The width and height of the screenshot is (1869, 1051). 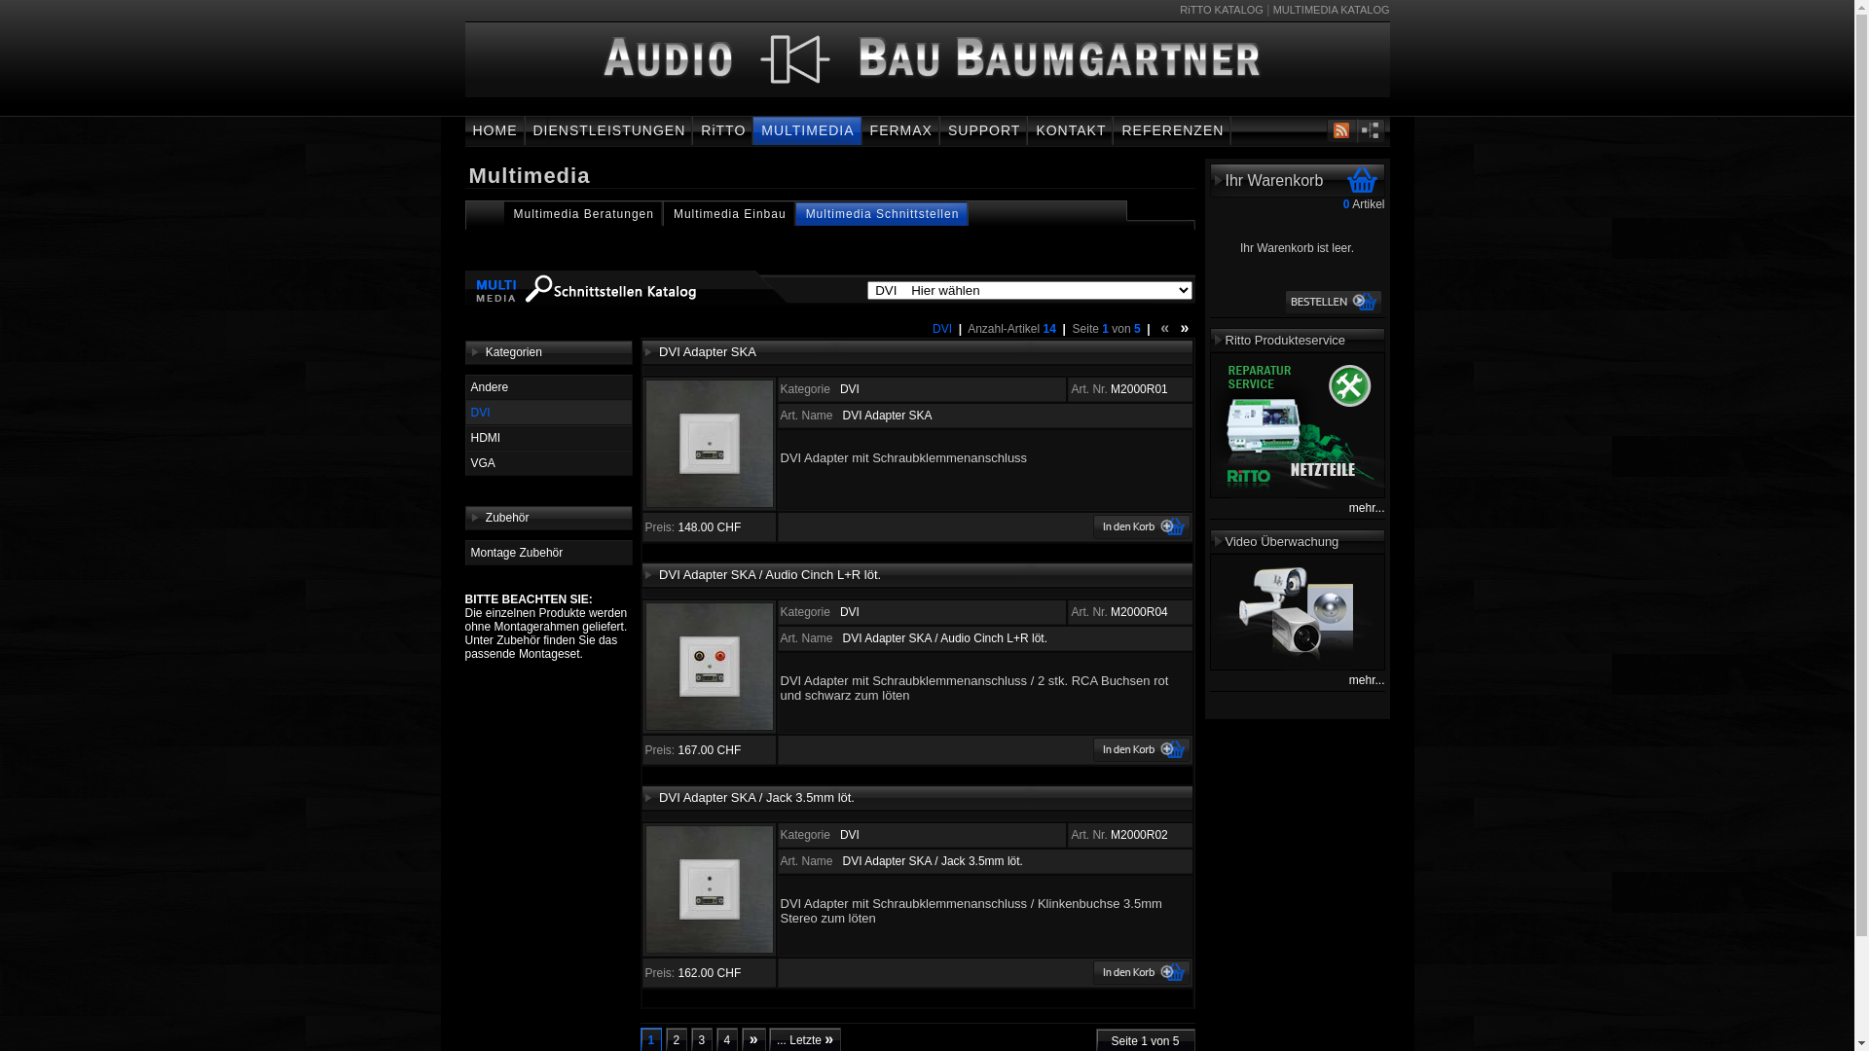 What do you see at coordinates (1332, 10) in the screenshot?
I see `MULTIMEDIA KATALOG` at bounding box center [1332, 10].